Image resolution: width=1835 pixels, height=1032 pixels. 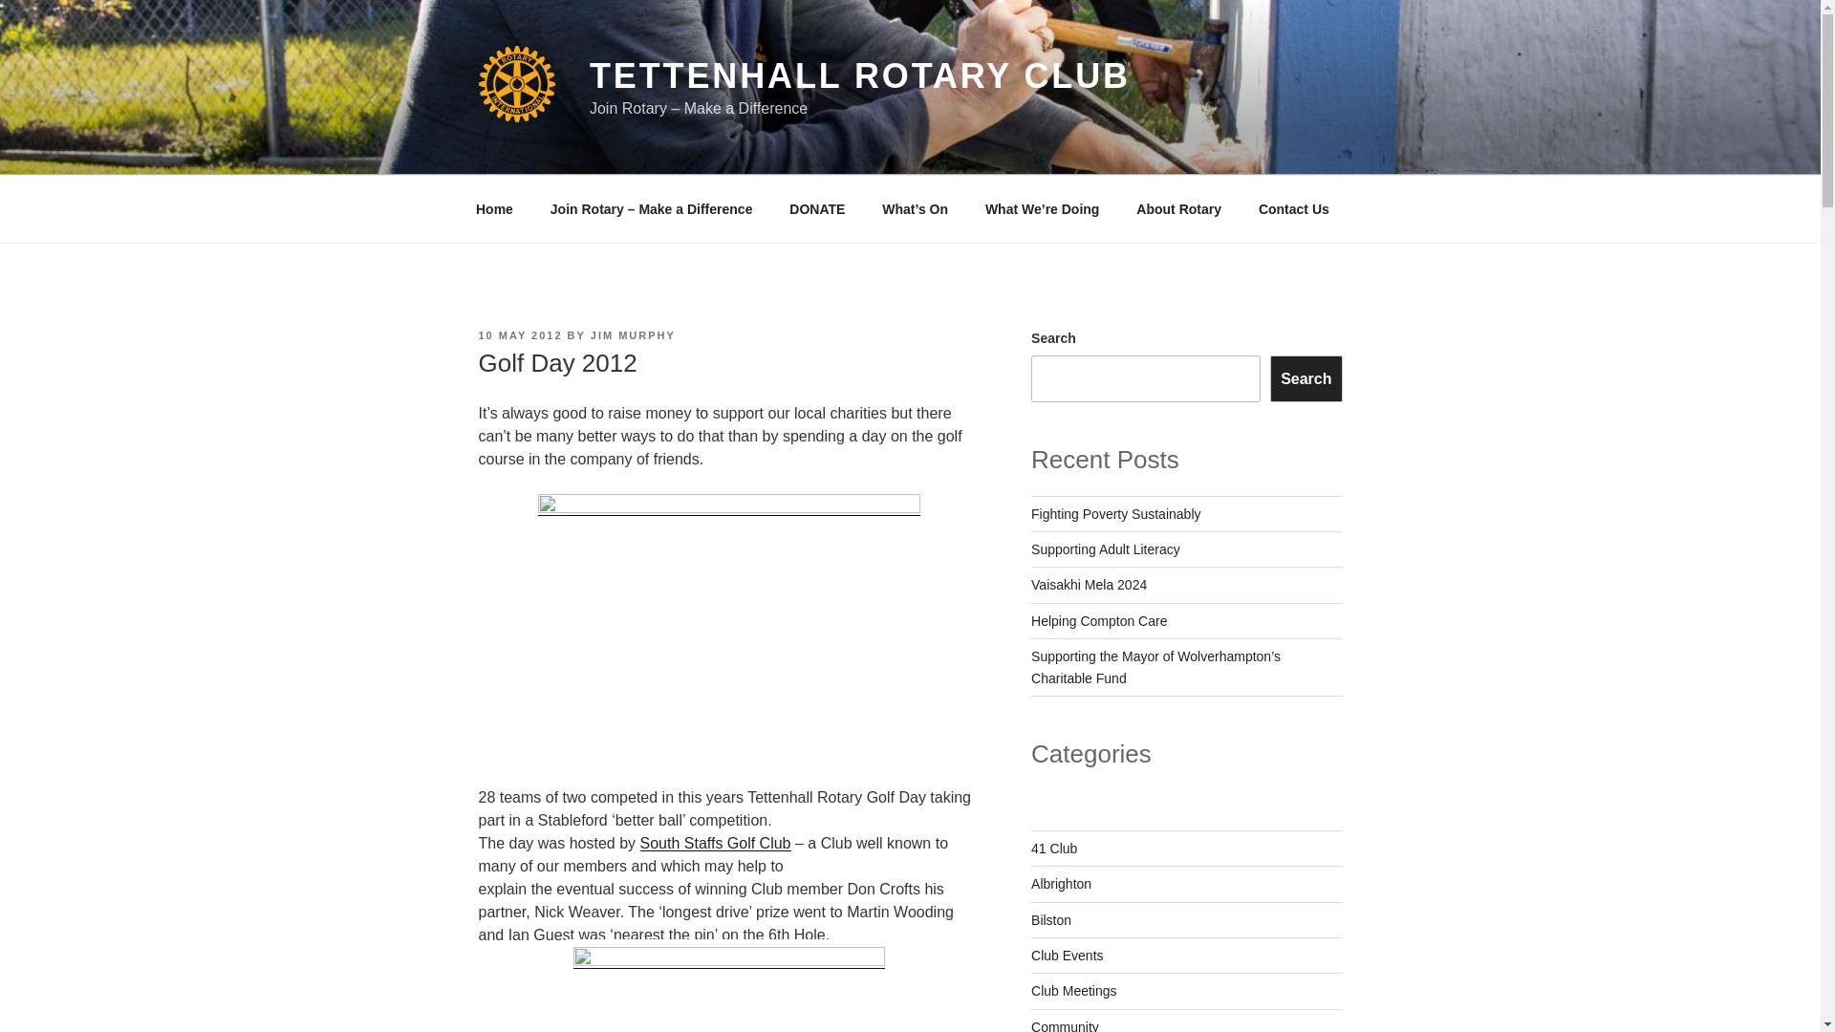 I want to click on Home, so click(x=494, y=208).